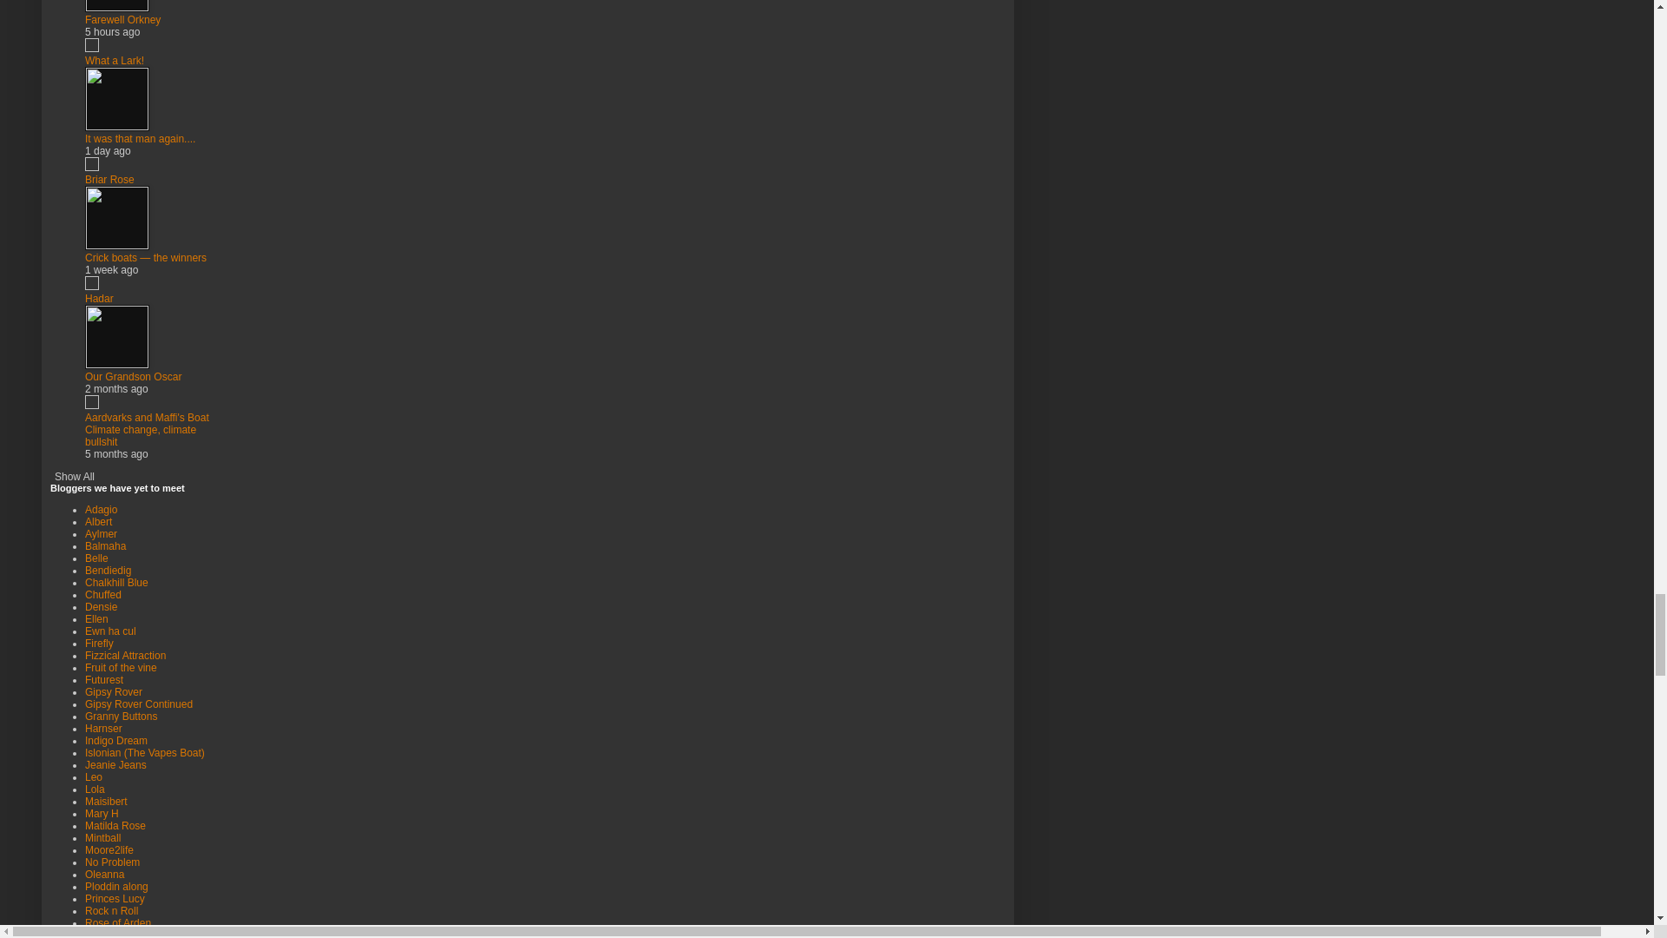 The height and width of the screenshot is (938, 1667). I want to click on Briar Rose, so click(109, 179).